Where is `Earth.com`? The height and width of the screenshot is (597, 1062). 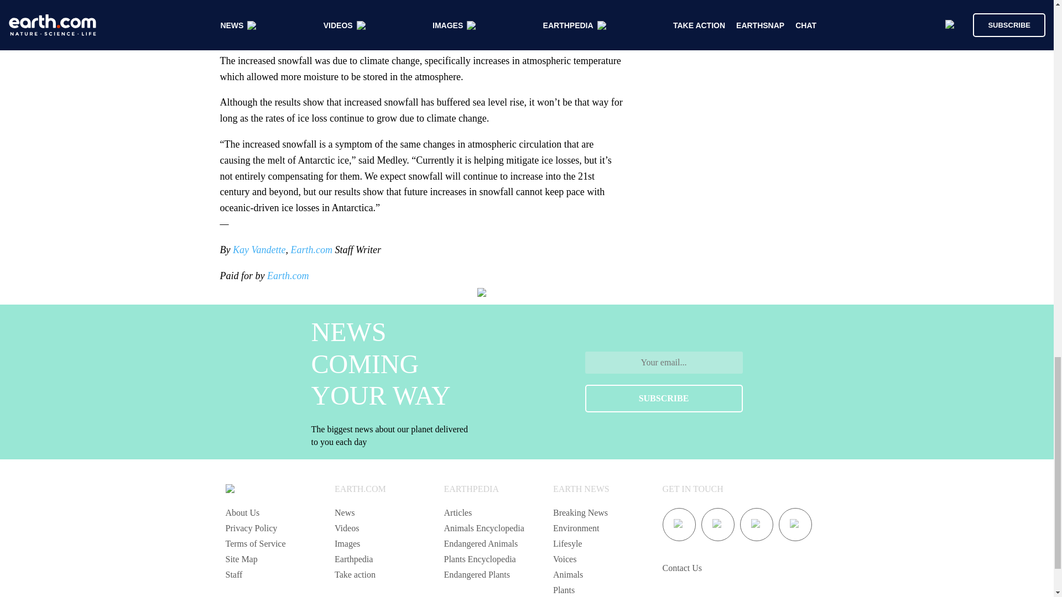
Earth.com is located at coordinates (288, 275).